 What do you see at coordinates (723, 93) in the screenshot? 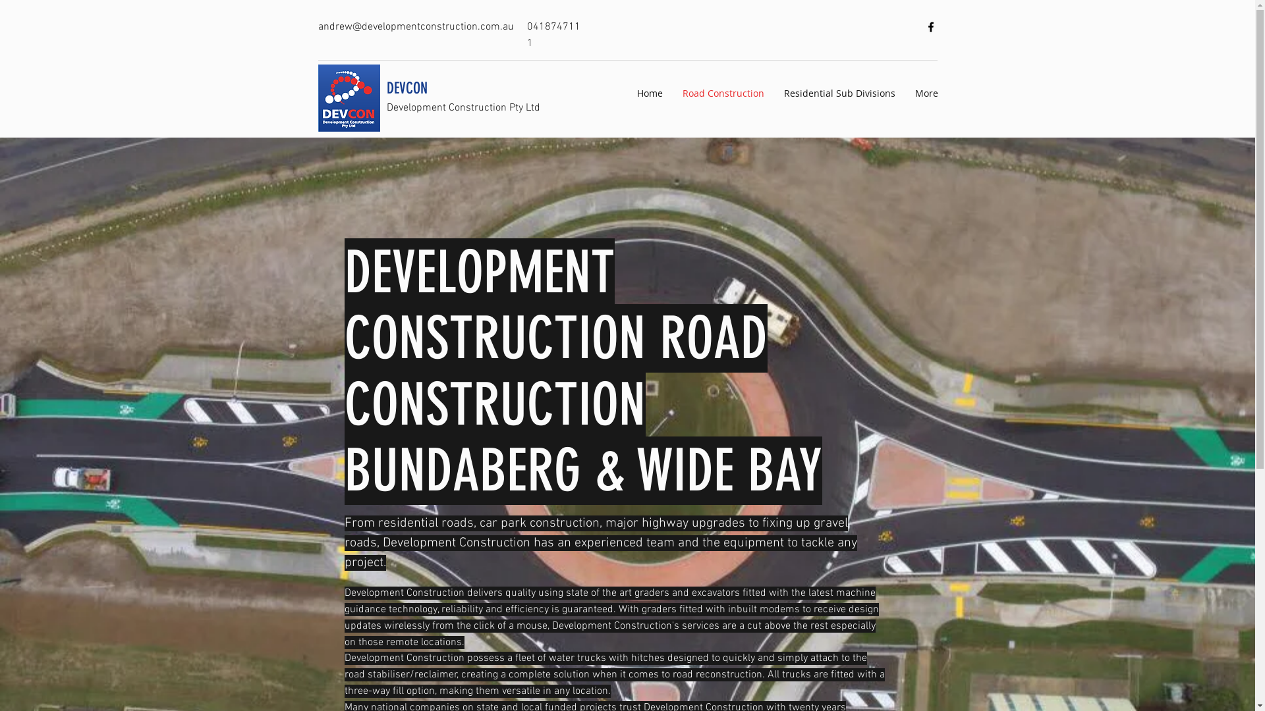
I see `Road Construction` at bounding box center [723, 93].